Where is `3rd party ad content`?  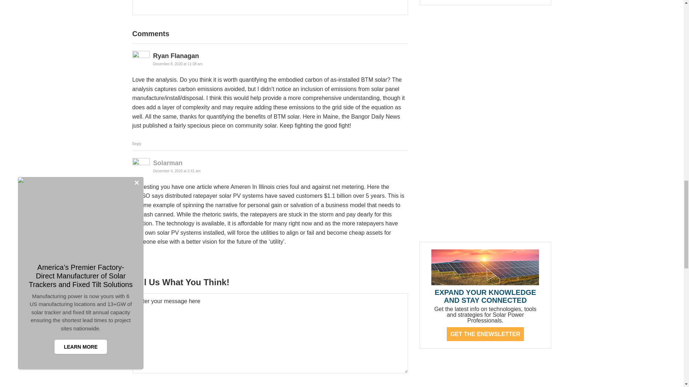
3rd party ad content is located at coordinates (473, 373).